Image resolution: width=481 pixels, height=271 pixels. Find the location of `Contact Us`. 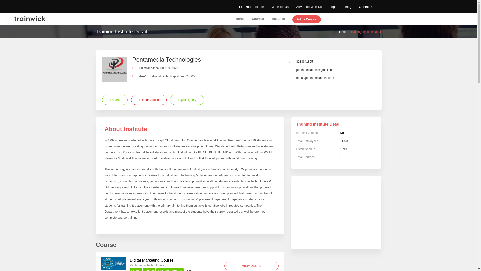

Contact Us is located at coordinates (367, 7).